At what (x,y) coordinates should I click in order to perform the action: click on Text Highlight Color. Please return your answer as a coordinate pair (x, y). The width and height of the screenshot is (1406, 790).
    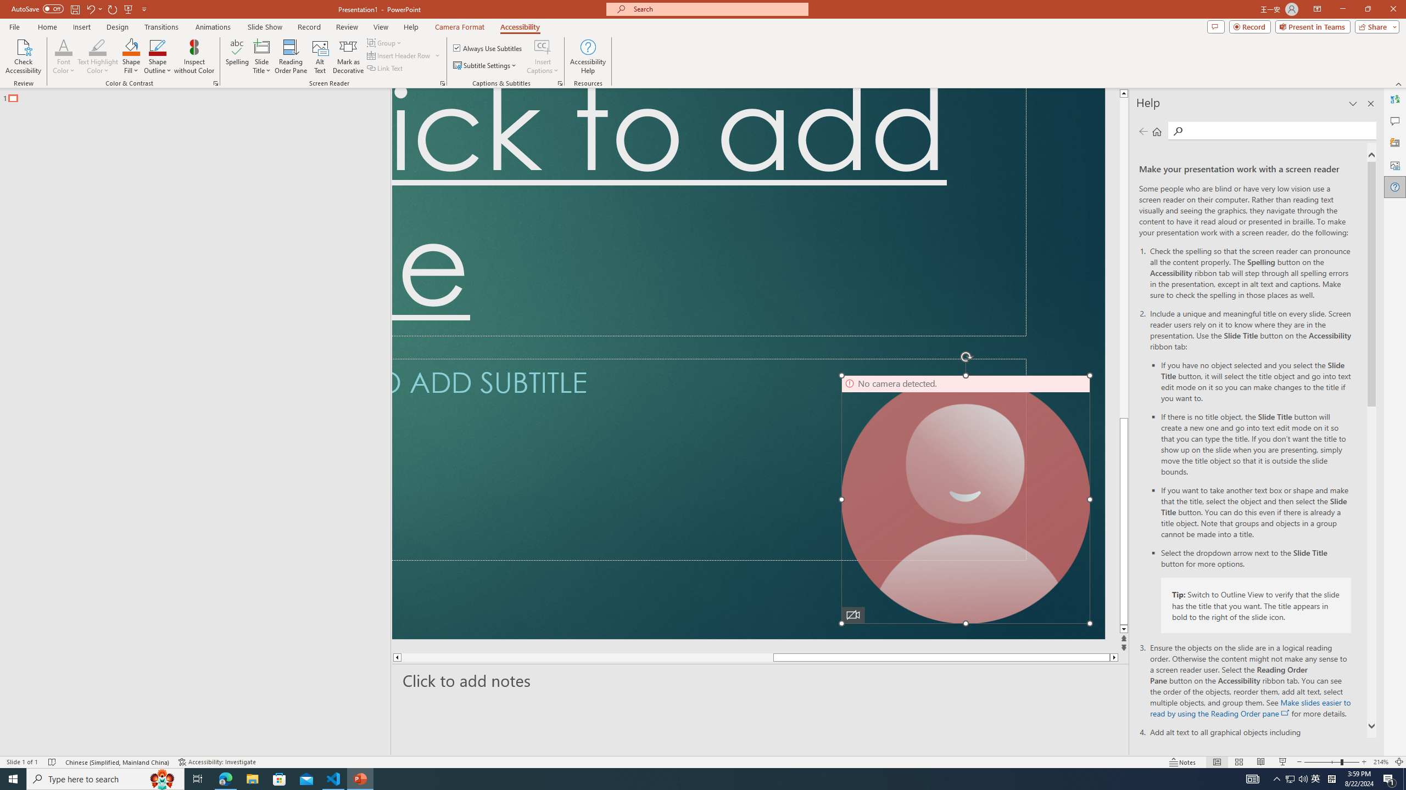
    Looking at the image, I should click on (98, 47).